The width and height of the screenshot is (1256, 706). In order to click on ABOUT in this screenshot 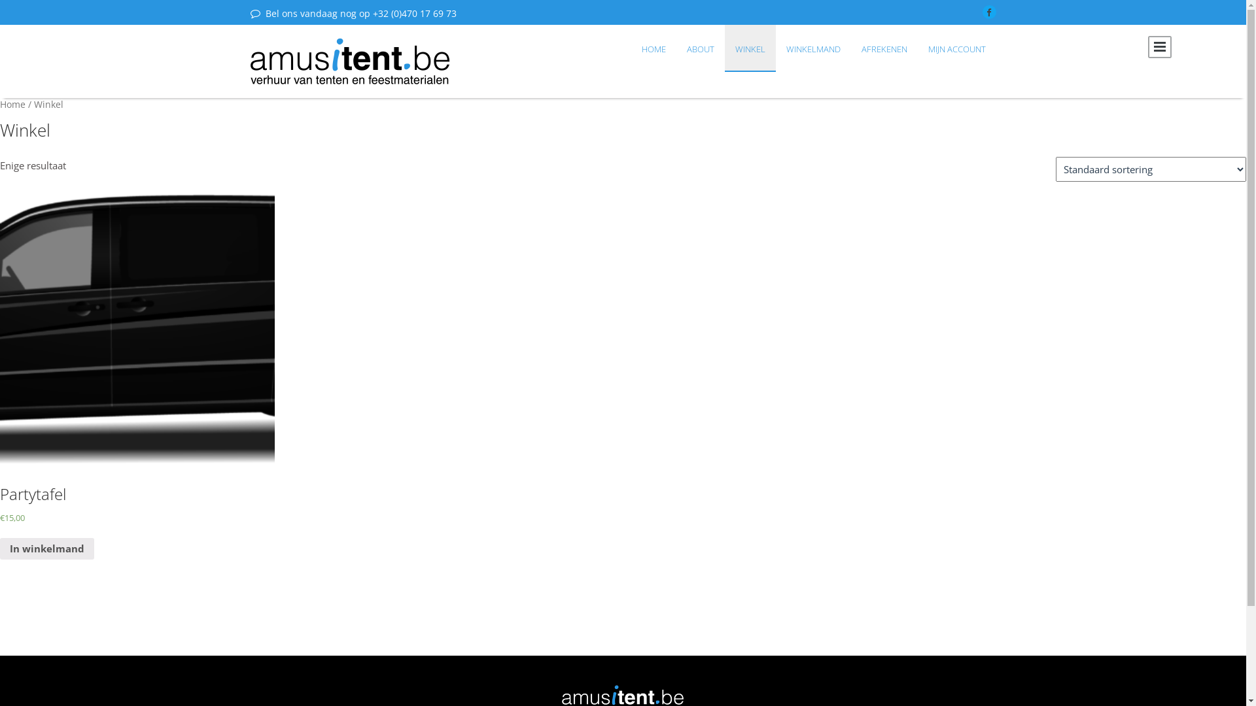, I will do `click(701, 48)`.